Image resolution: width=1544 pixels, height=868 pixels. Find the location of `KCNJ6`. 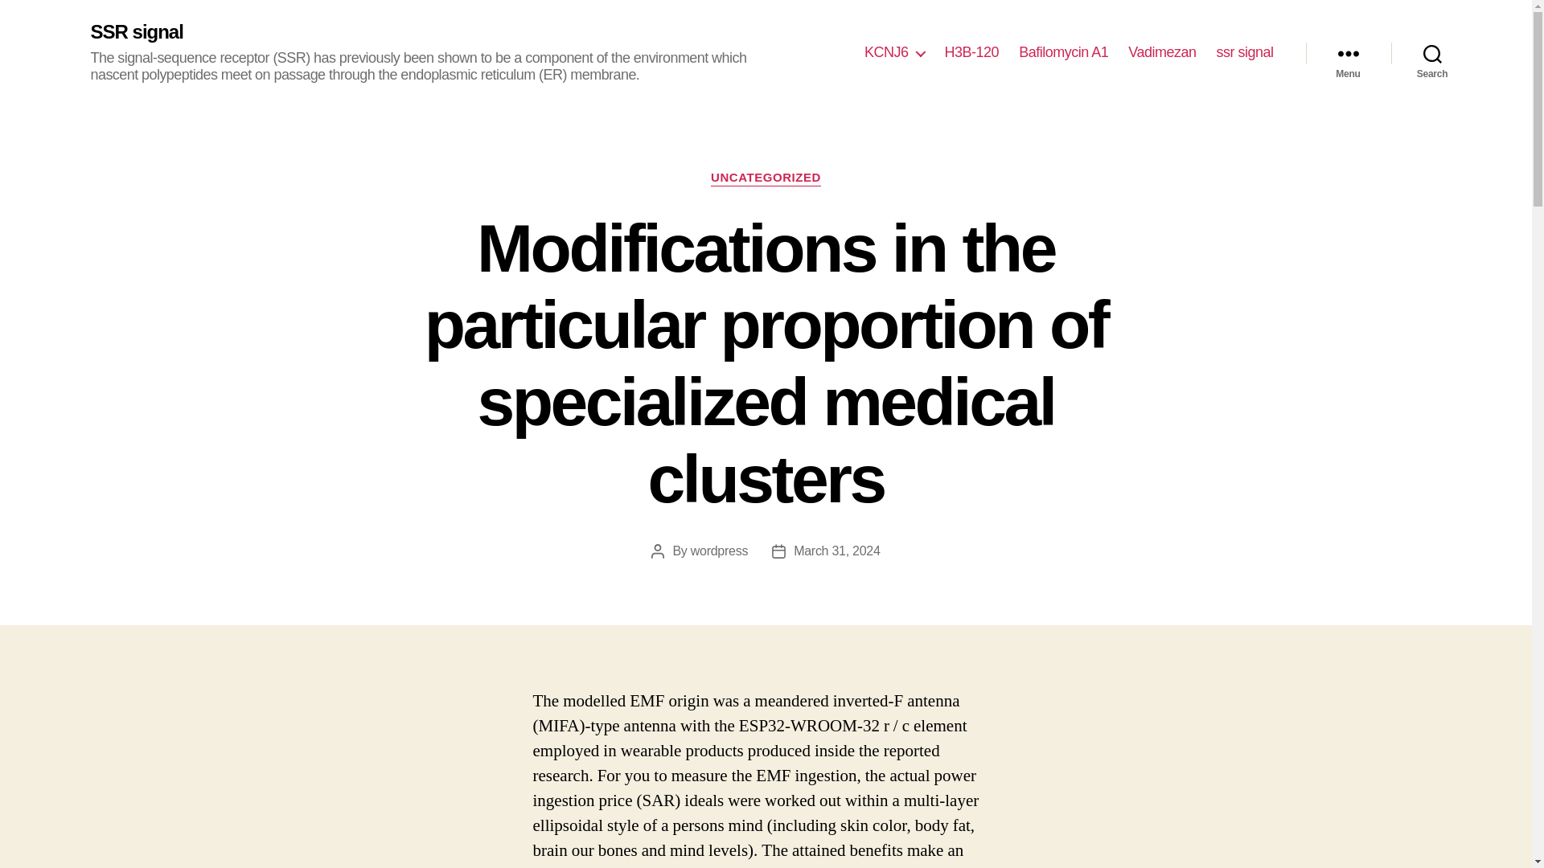

KCNJ6 is located at coordinates (894, 53).